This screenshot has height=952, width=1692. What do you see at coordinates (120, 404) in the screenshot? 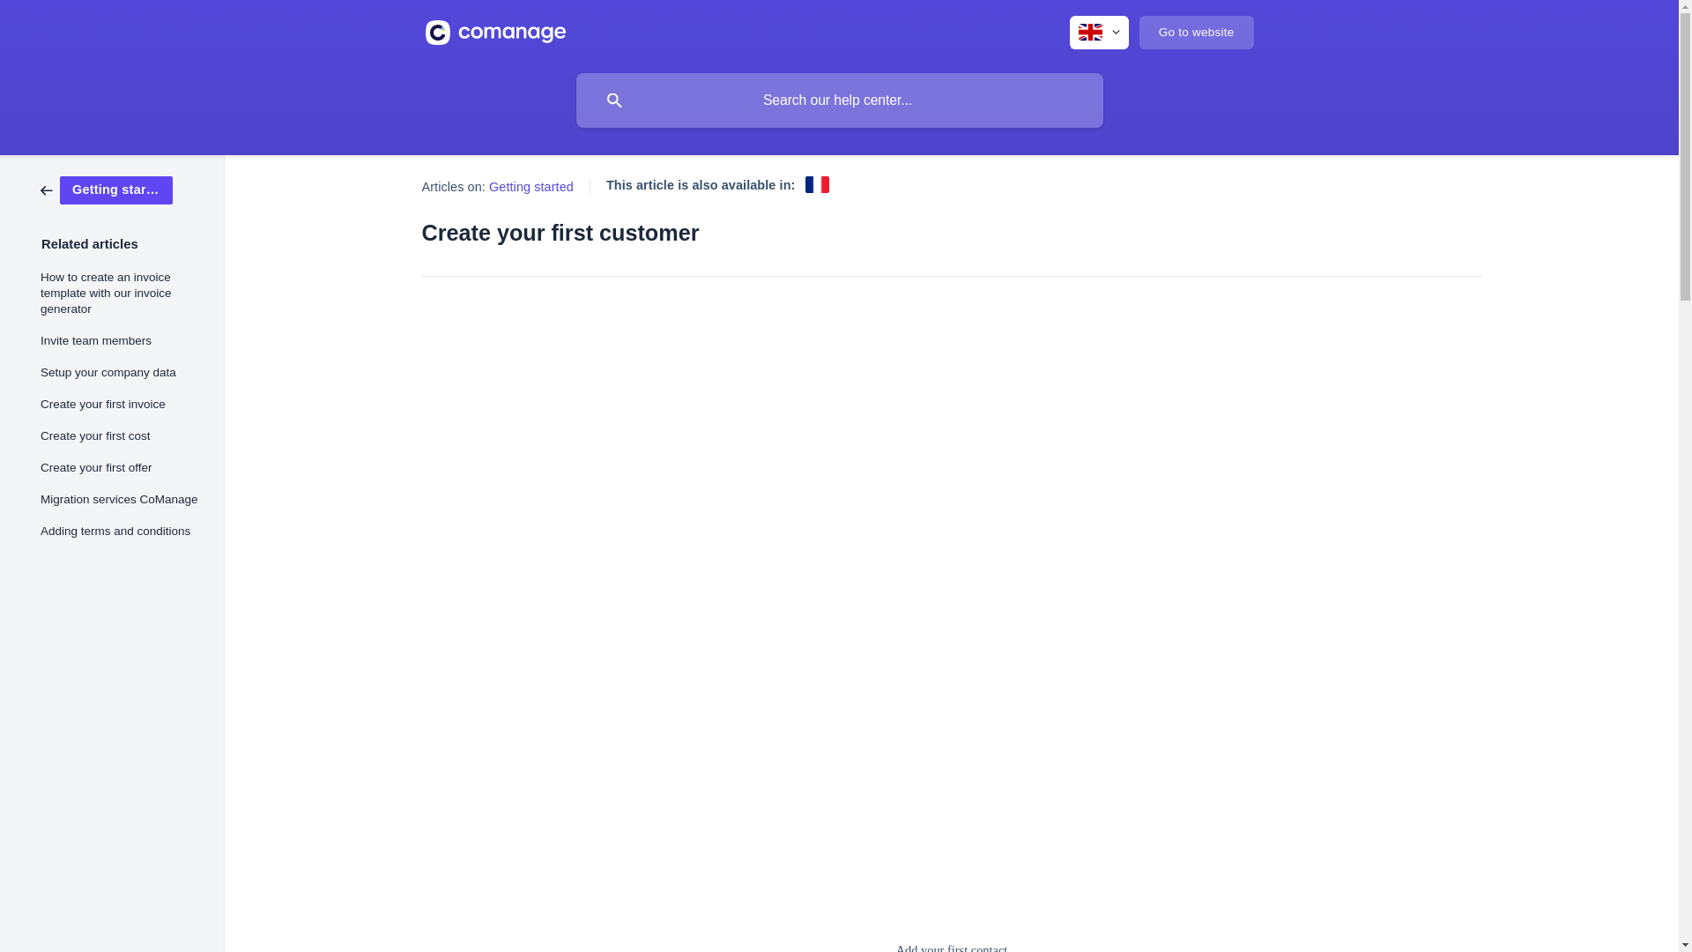
I see `Create your first invoice` at bounding box center [120, 404].